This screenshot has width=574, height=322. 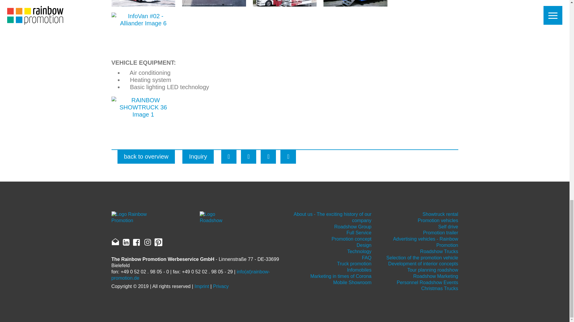 What do you see at coordinates (146, 156) in the screenshot?
I see `back to overview` at bounding box center [146, 156].